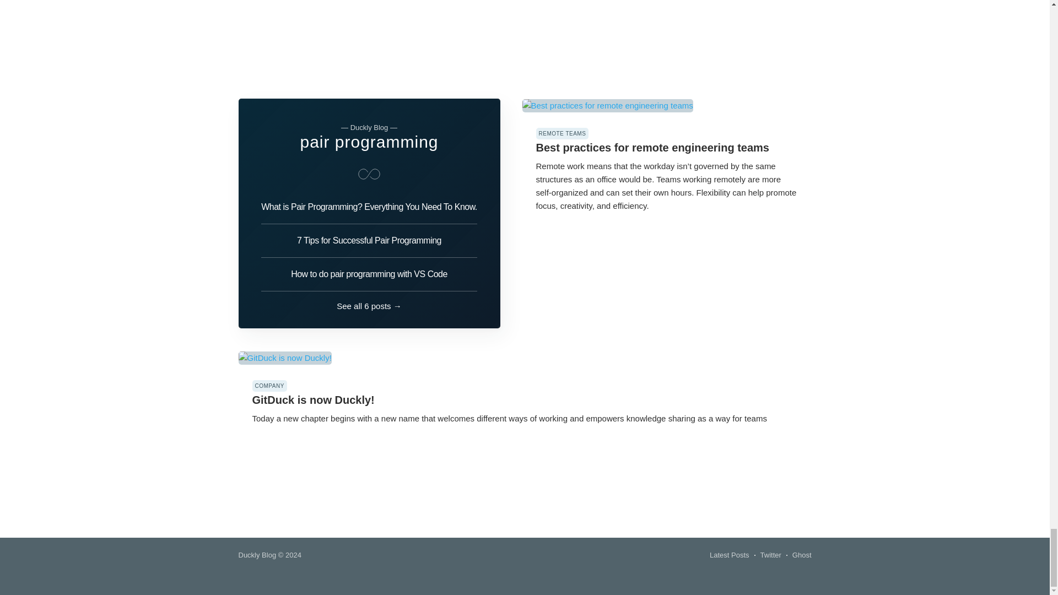  What do you see at coordinates (257, 555) in the screenshot?
I see `Duckly Blog` at bounding box center [257, 555].